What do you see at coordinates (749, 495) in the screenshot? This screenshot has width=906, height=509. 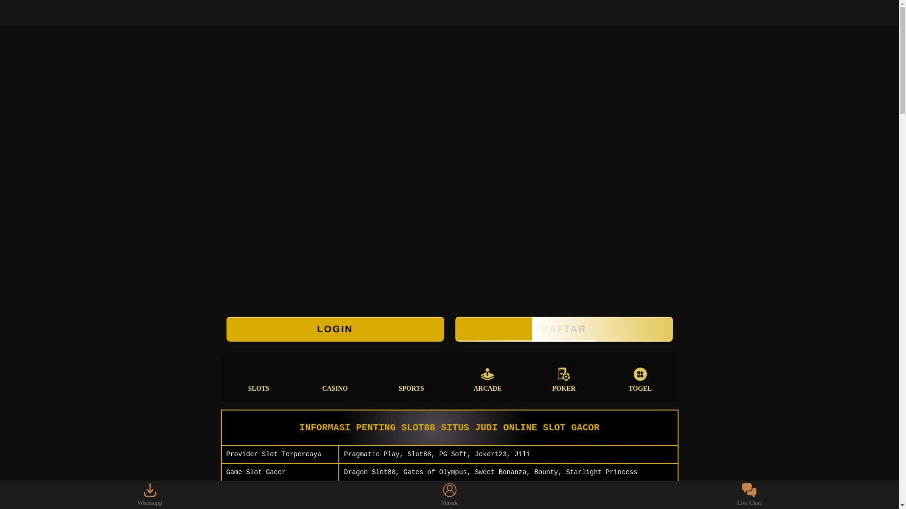 I see `Live Chat` at bounding box center [749, 495].